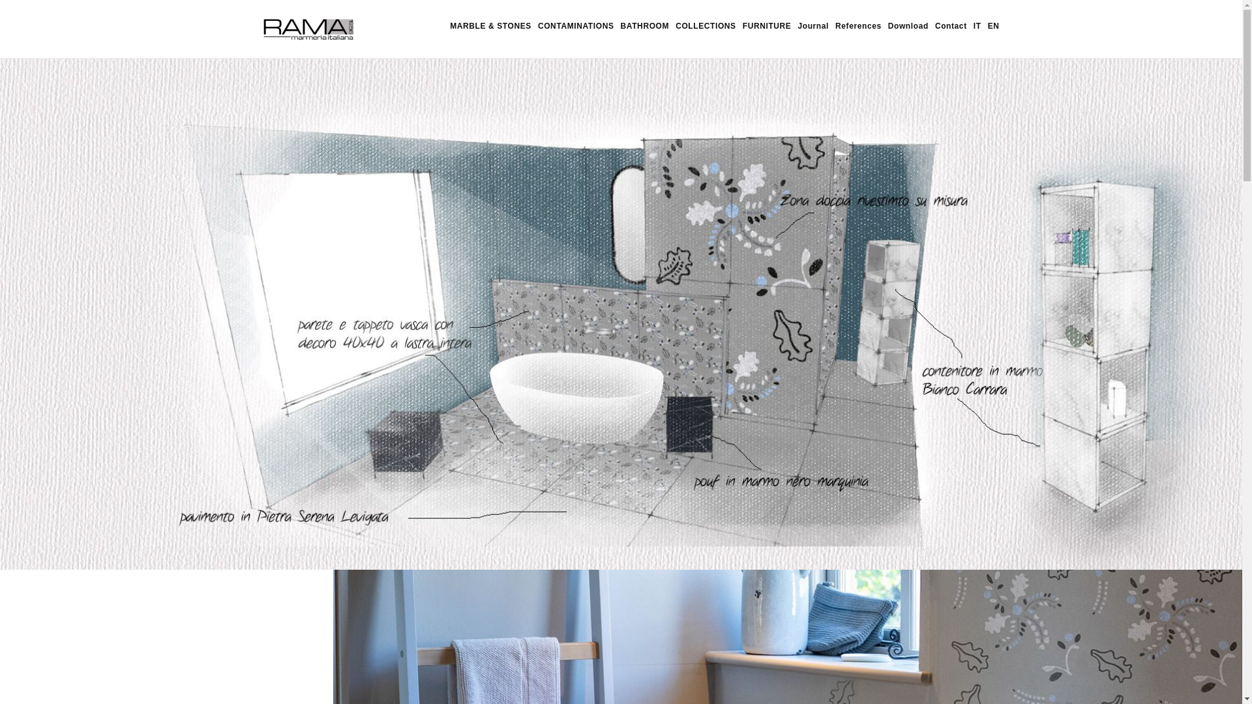 The image size is (1252, 704). What do you see at coordinates (645, 26) in the screenshot?
I see `BATHROOM` at bounding box center [645, 26].